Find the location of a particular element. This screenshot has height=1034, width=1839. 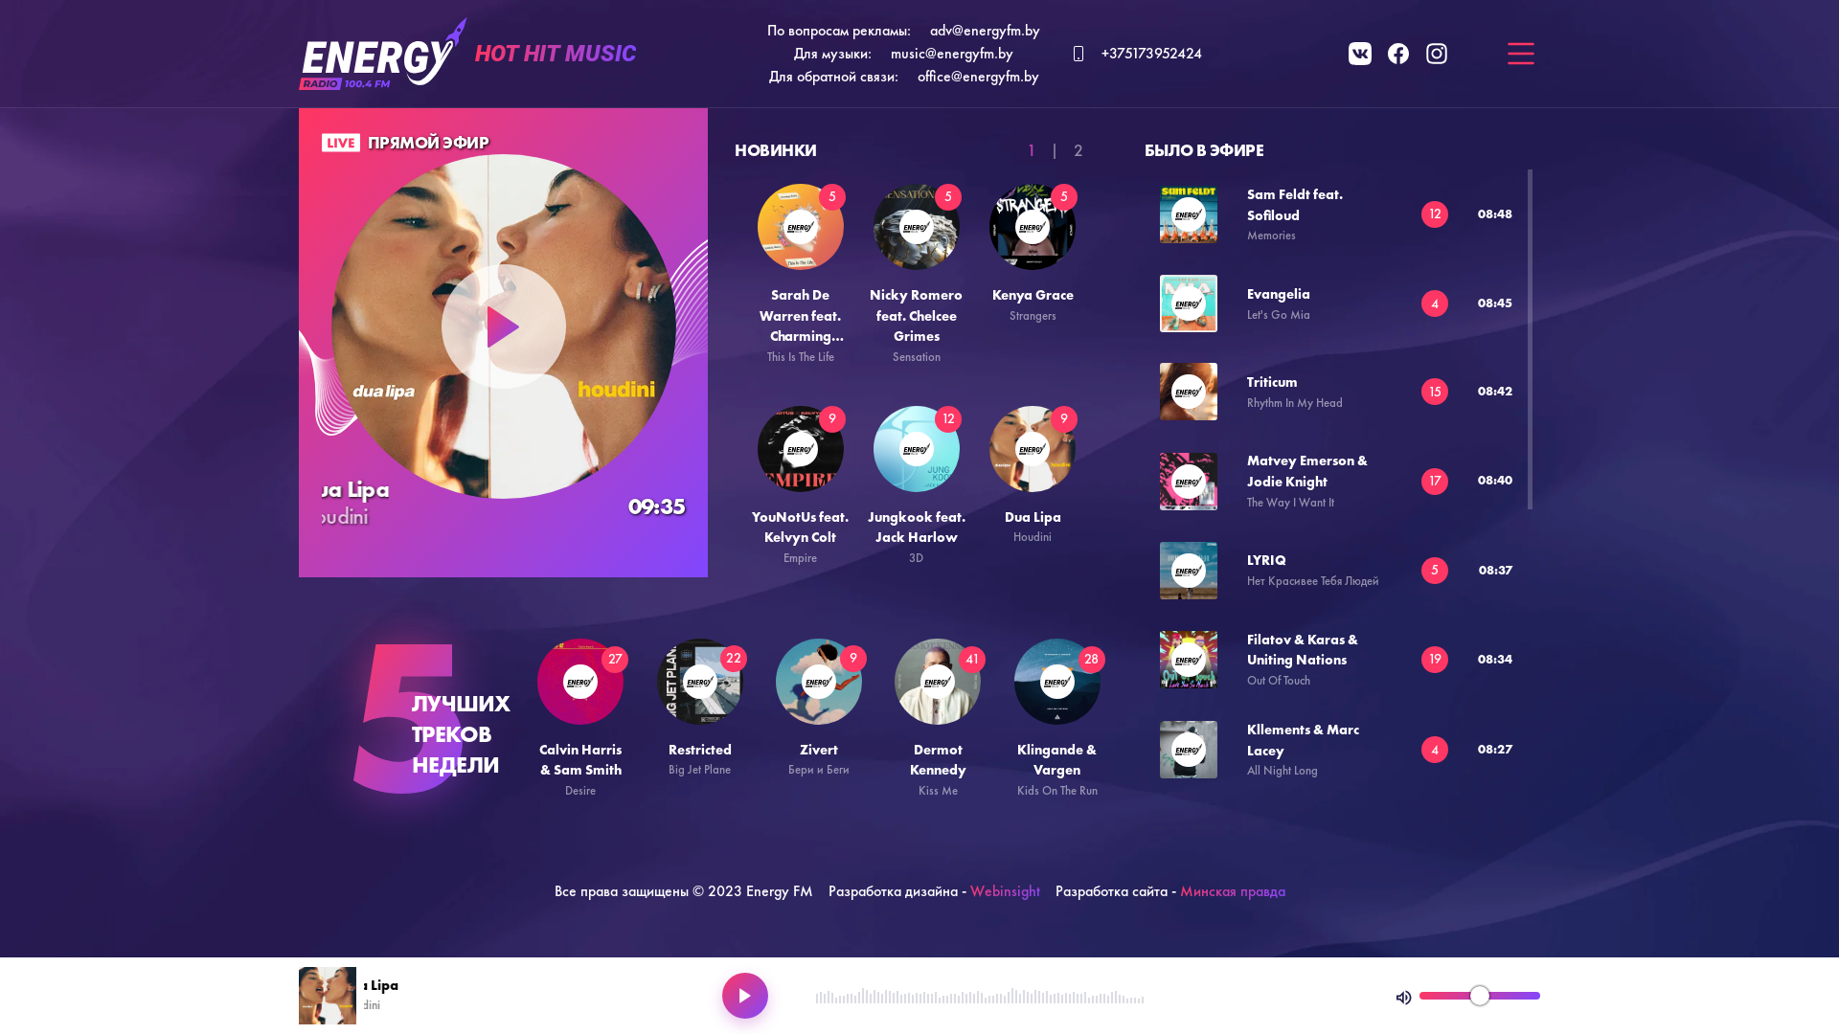

12 is located at coordinates (1435, 214).